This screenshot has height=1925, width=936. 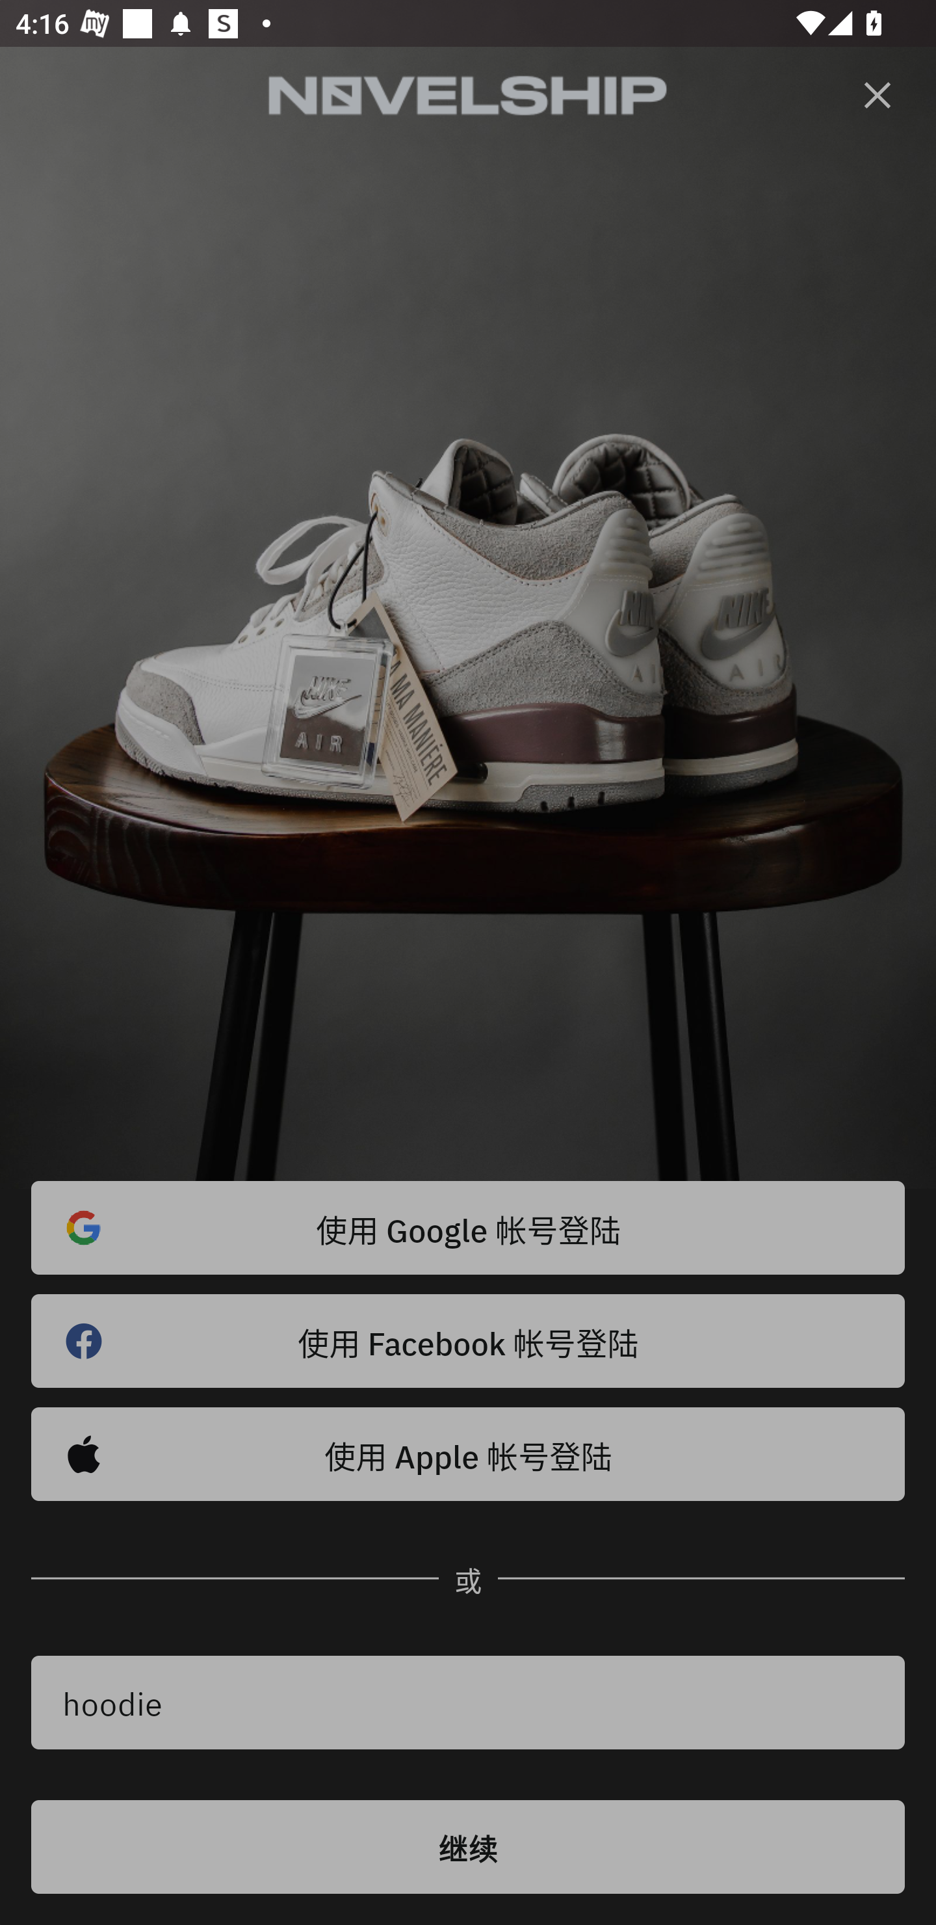 What do you see at coordinates (468, 1847) in the screenshot?
I see `继续` at bounding box center [468, 1847].